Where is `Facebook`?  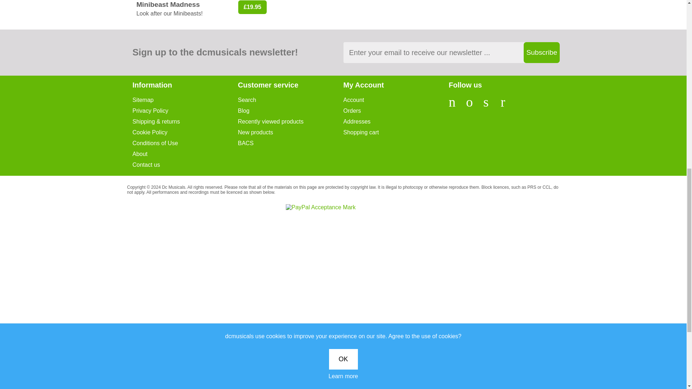 Facebook is located at coordinates (455, 105).